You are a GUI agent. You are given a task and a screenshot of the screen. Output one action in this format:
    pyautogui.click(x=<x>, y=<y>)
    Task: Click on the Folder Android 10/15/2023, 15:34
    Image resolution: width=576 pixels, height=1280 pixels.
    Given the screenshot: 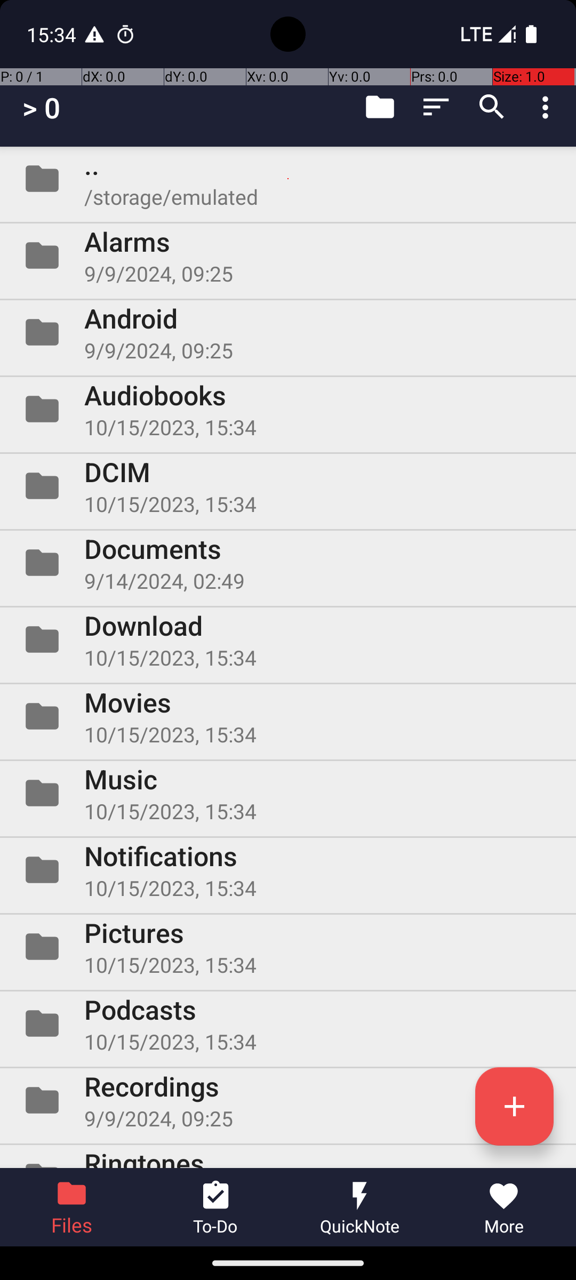 What is the action you would take?
    pyautogui.click(x=288, y=332)
    